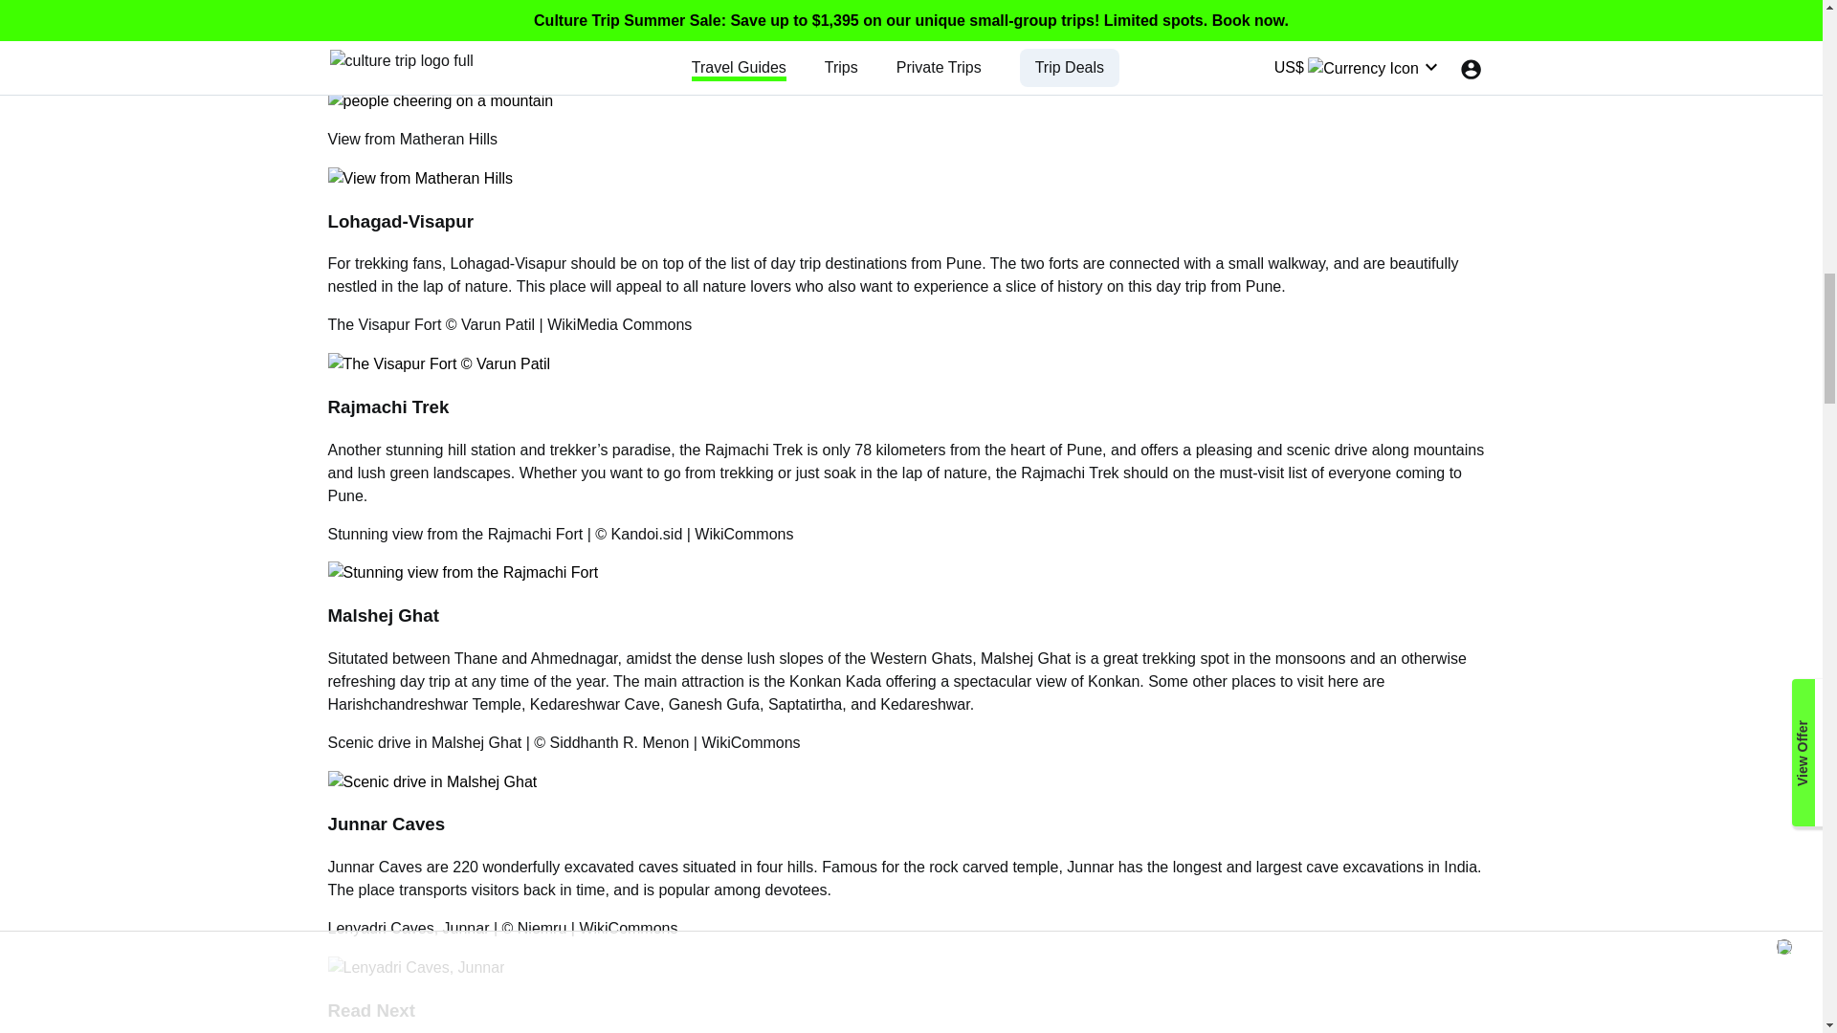  I want to click on privacy policy, so click(404, 61).